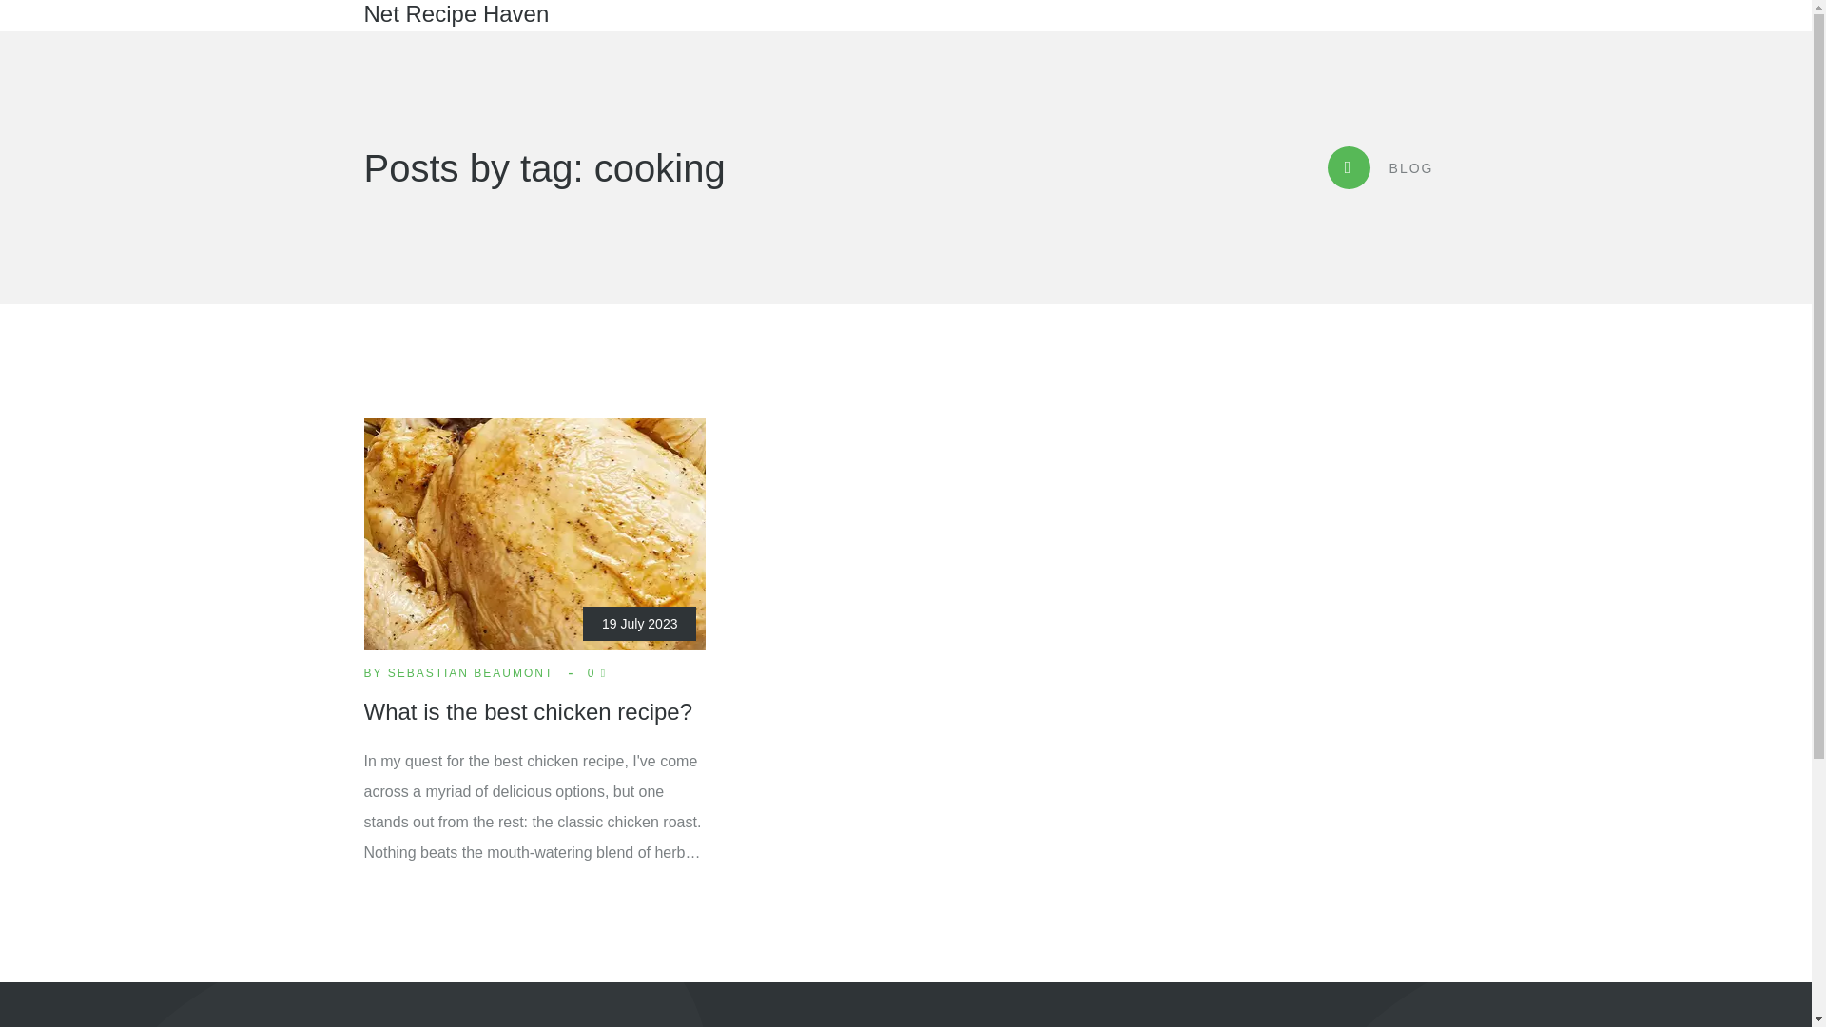 The width and height of the screenshot is (1826, 1027). Describe the element at coordinates (527, 711) in the screenshot. I see `What is the best chicken recipe?` at that location.